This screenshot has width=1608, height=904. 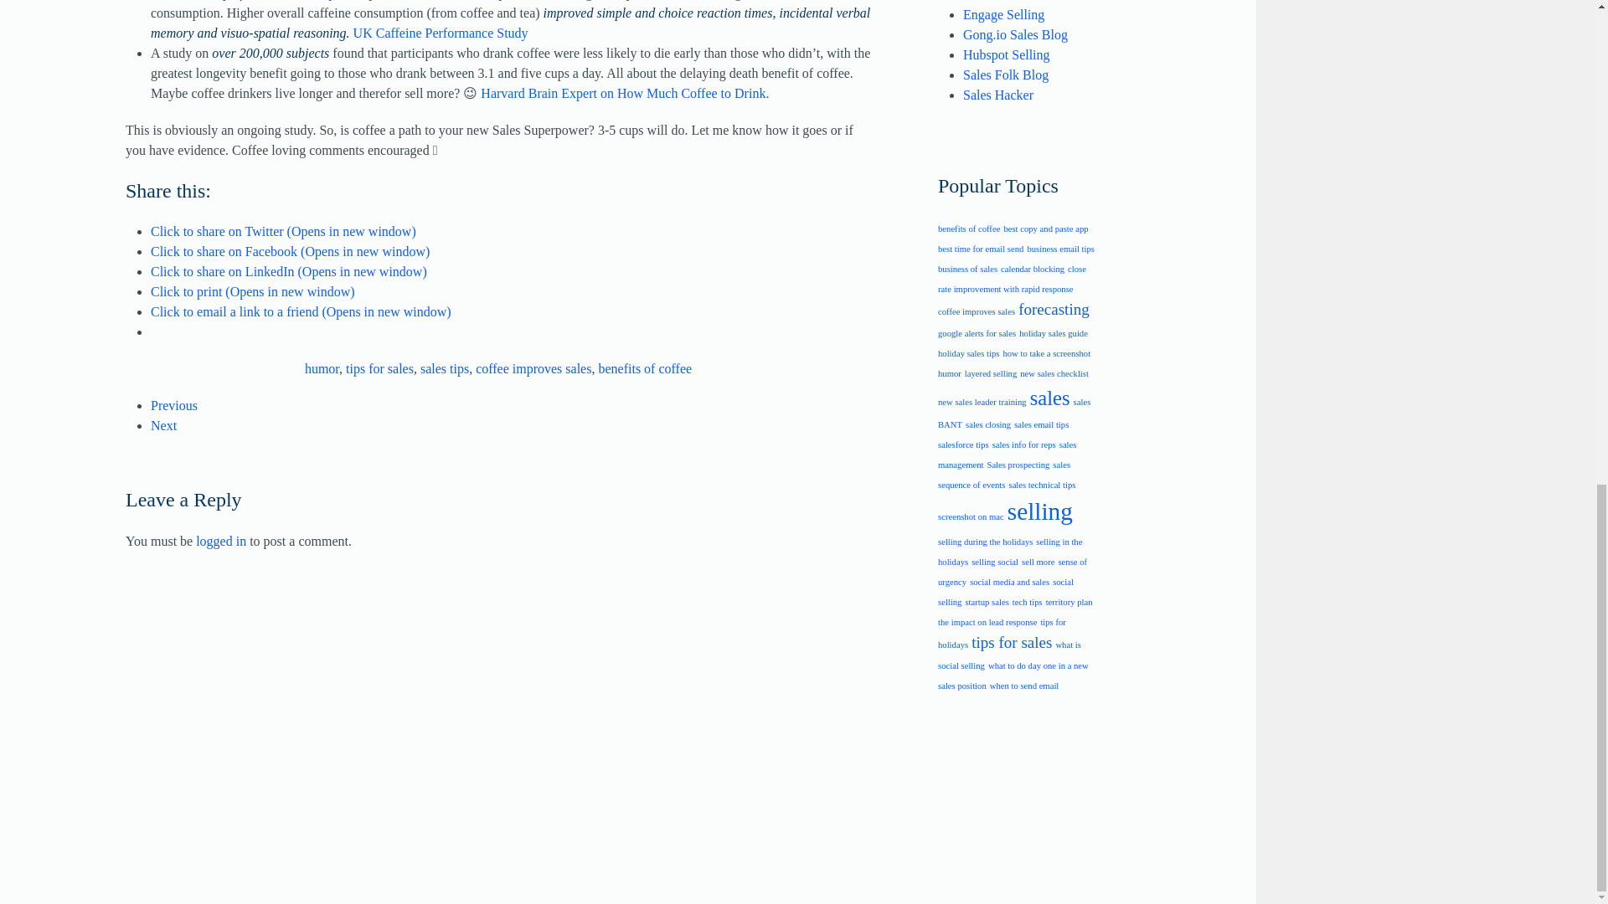 What do you see at coordinates (322, 368) in the screenshot?
I see `humor` at bounding box center [322, 368].